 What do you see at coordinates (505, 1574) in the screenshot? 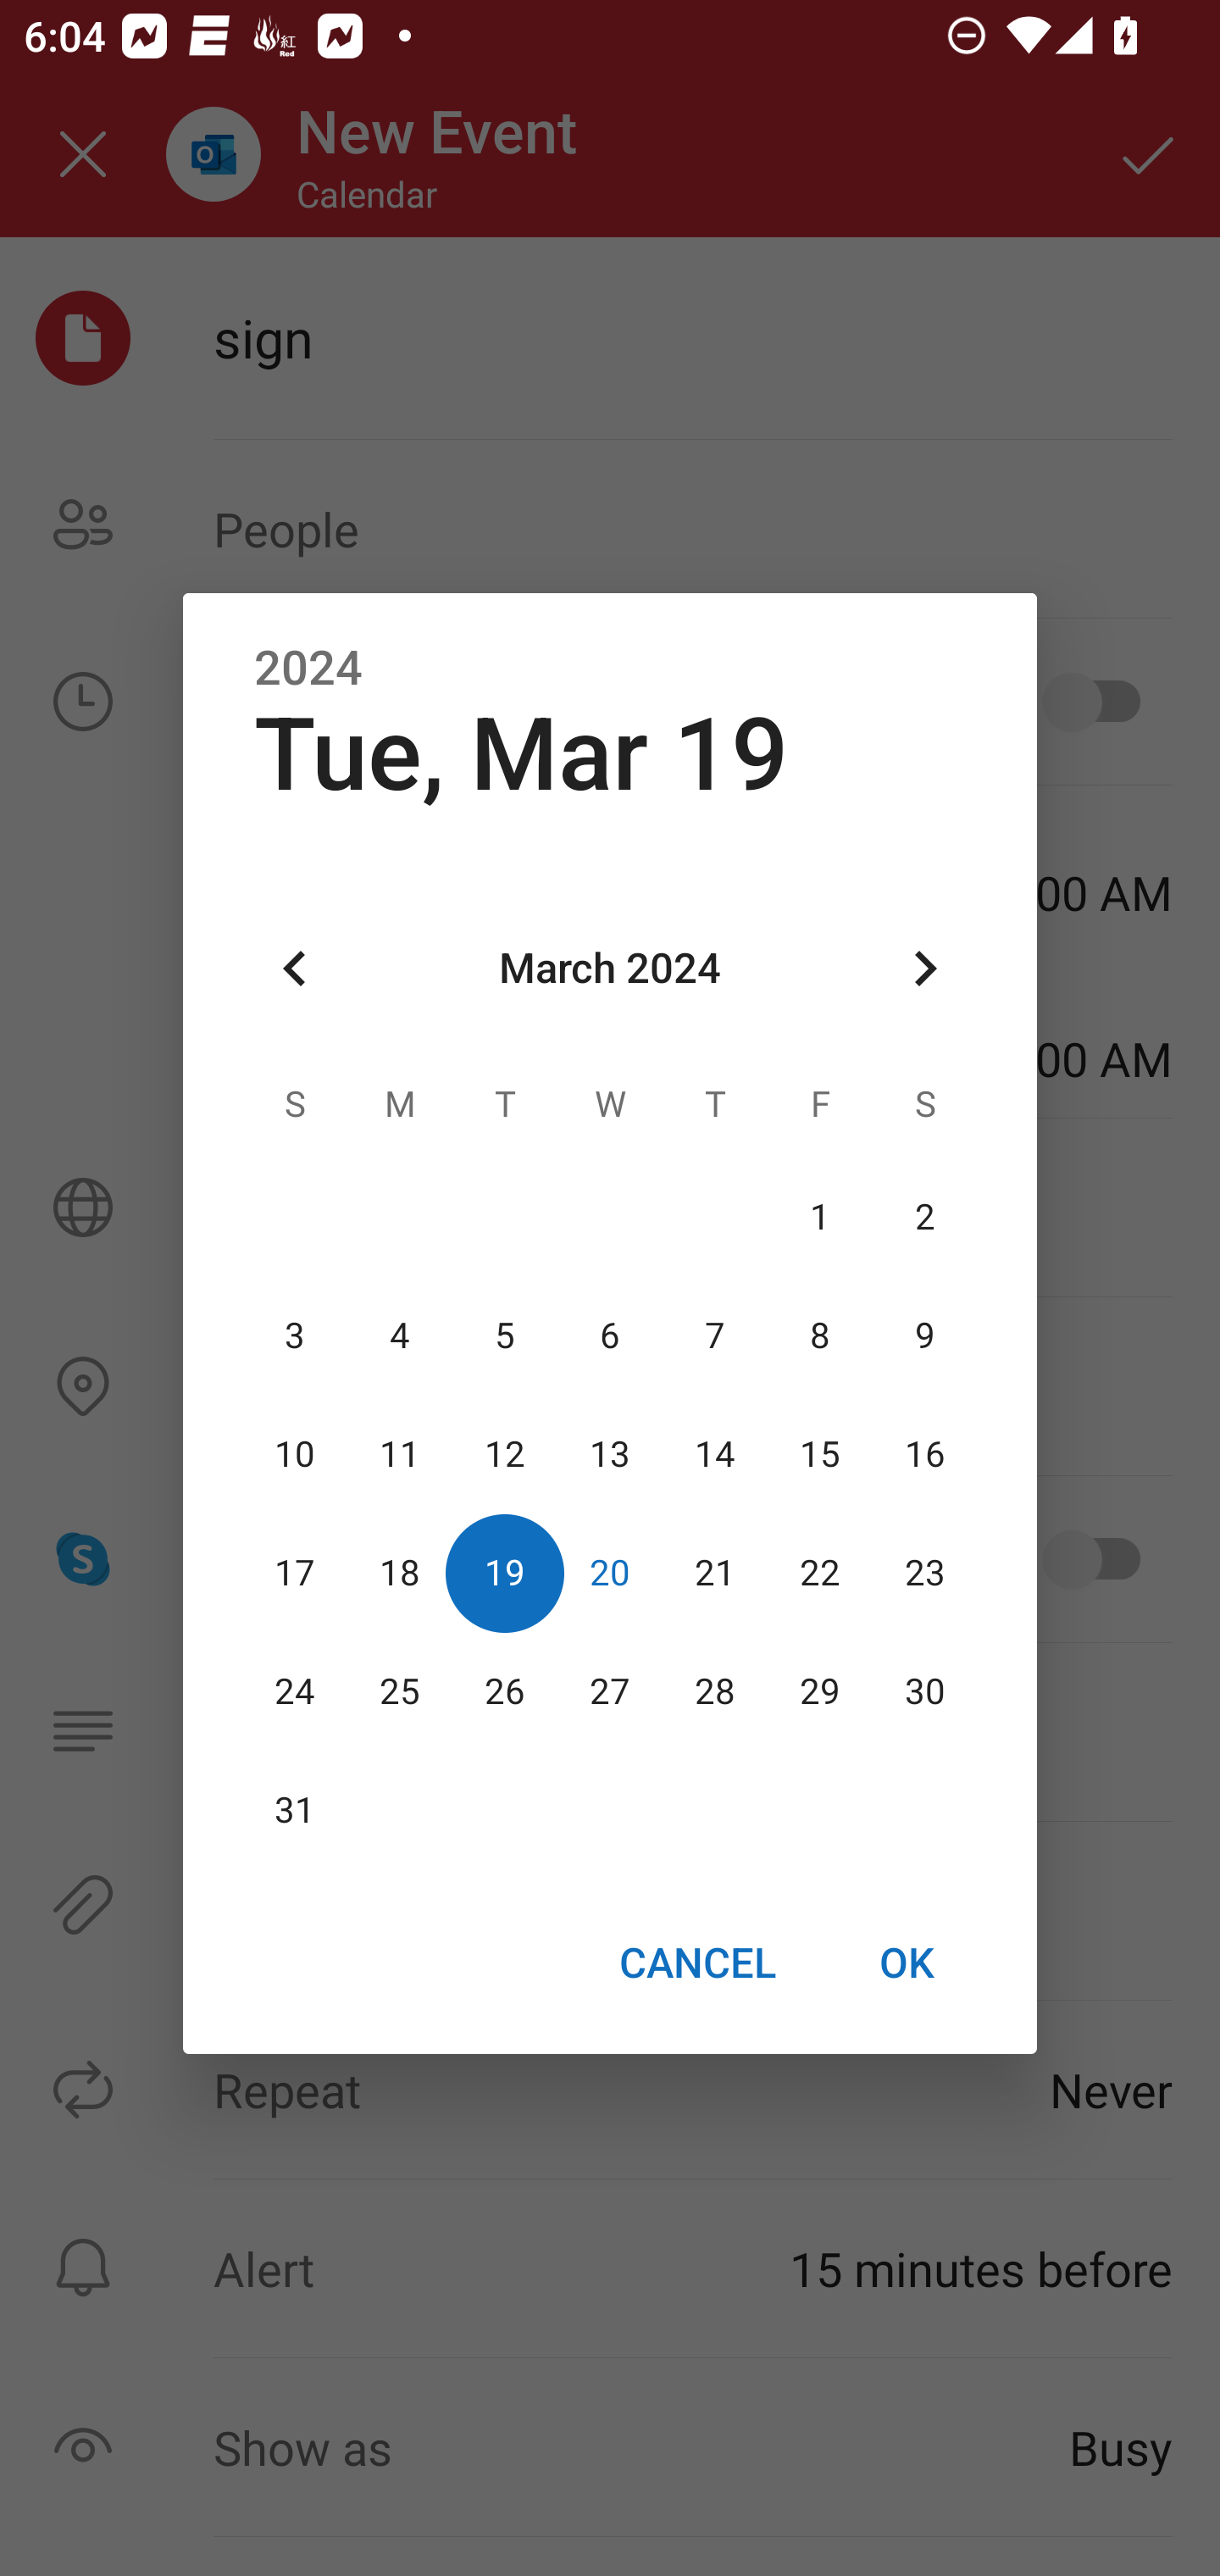
I see `19 19 March 2024` at bounding box center [505, 1574].